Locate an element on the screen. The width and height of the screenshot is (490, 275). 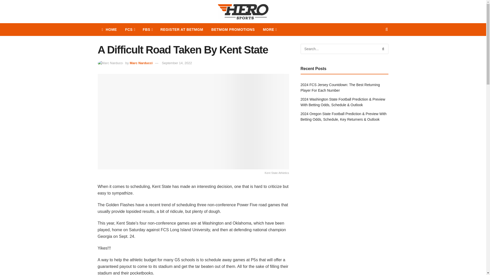
FBS is located at coordinates (148, 30).